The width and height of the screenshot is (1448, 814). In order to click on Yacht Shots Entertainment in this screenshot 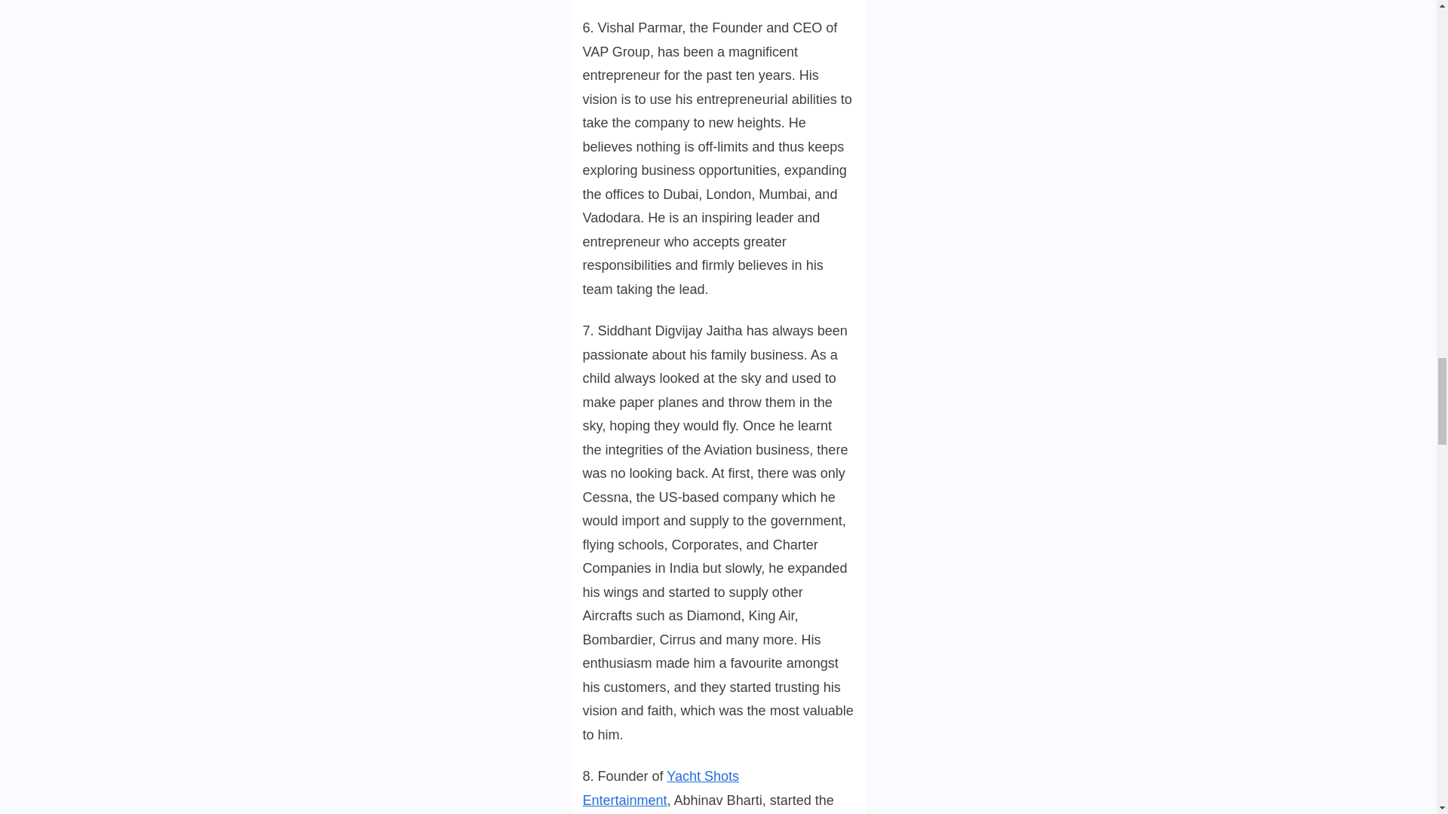, I will do `click(660, 788)`.